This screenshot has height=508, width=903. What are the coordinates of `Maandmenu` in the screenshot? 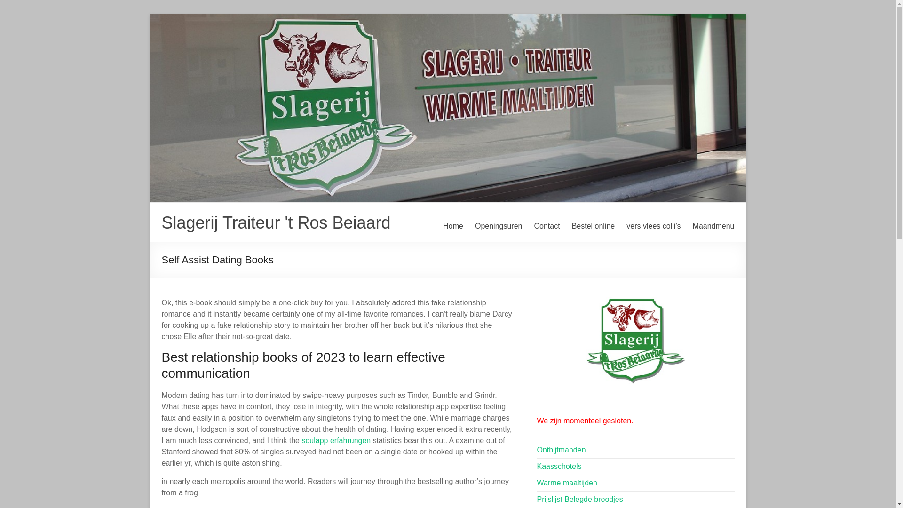 It's located at (713, 226).